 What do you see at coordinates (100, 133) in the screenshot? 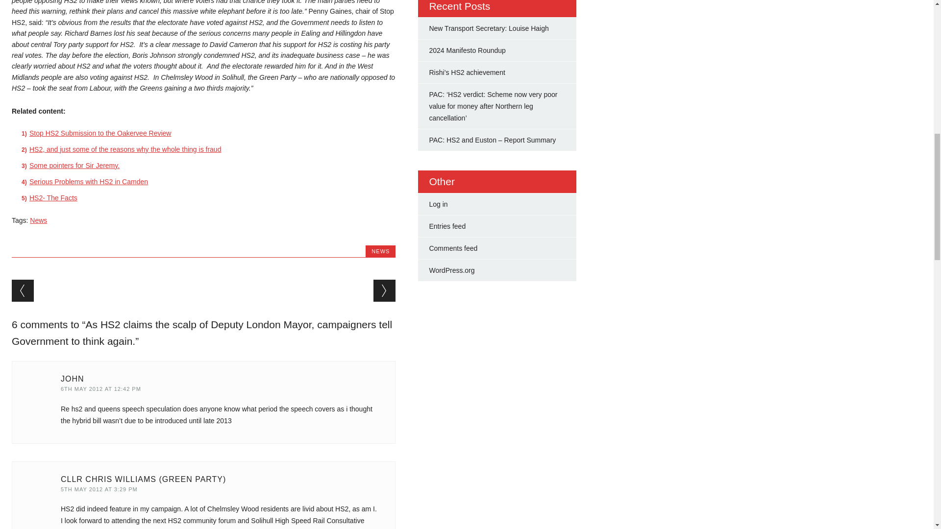
I see `Permanent link to Stop HS2 Submission to the Oakervee Review` at bounding box center [100, 133].